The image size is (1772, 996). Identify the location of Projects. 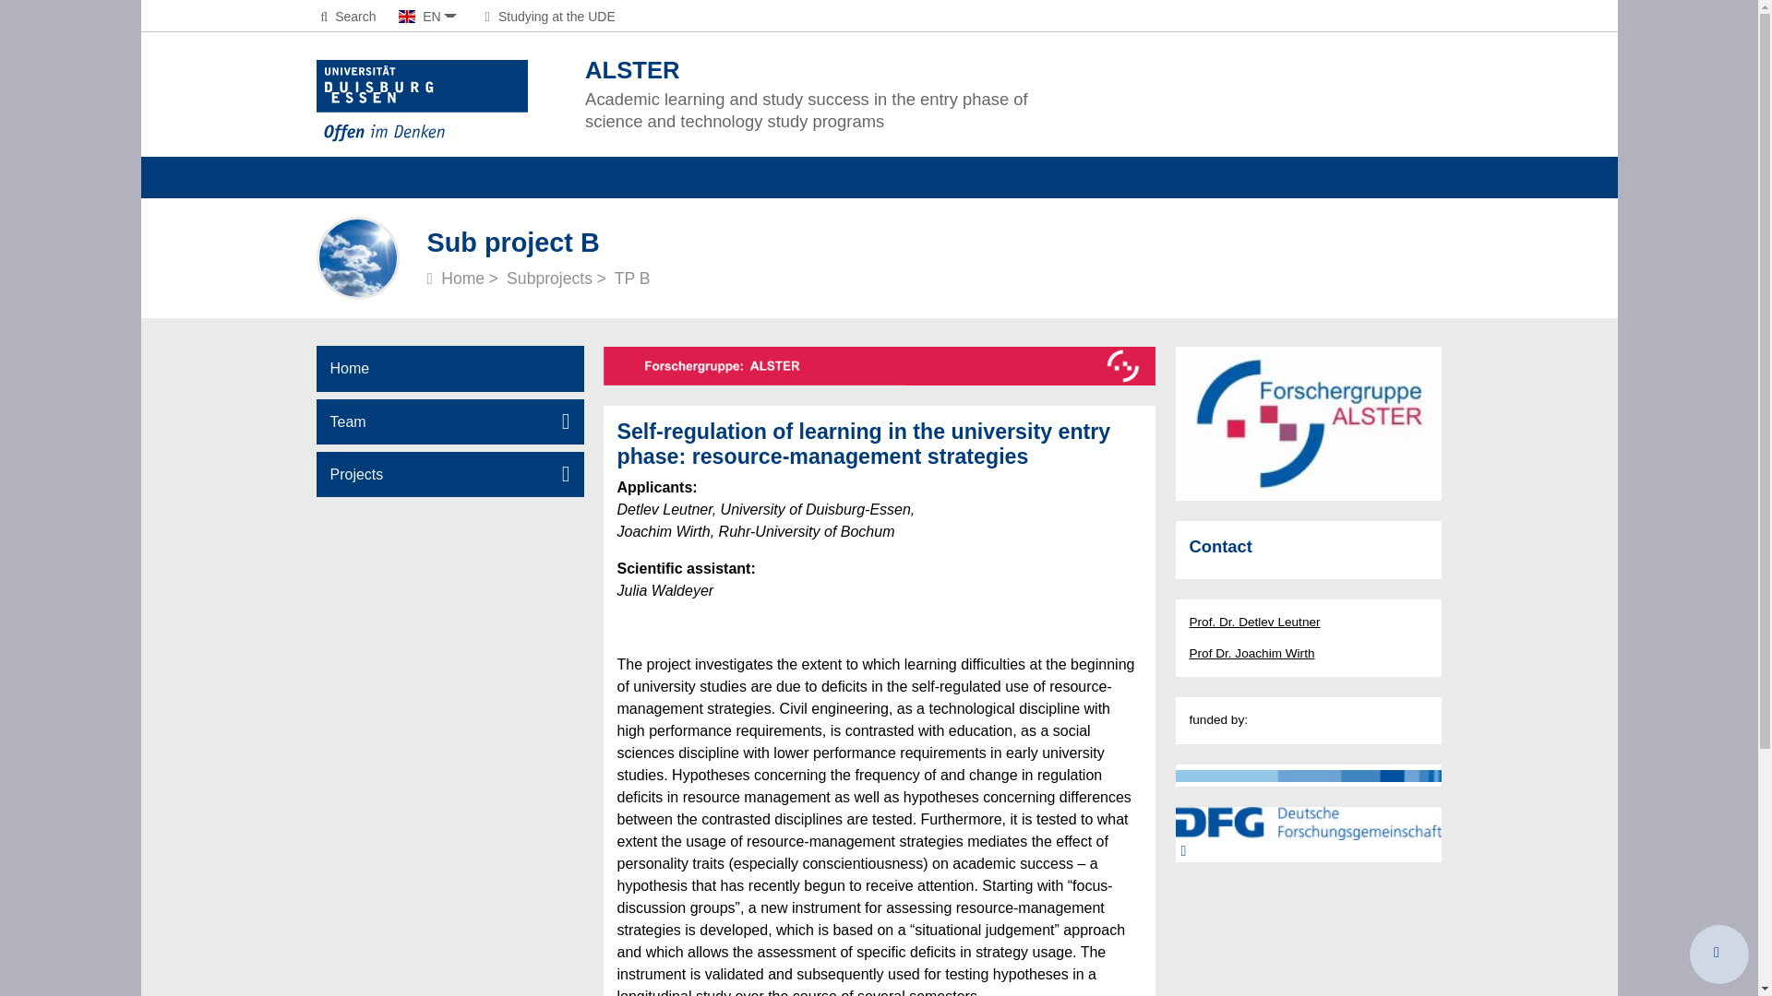
(449, 474).